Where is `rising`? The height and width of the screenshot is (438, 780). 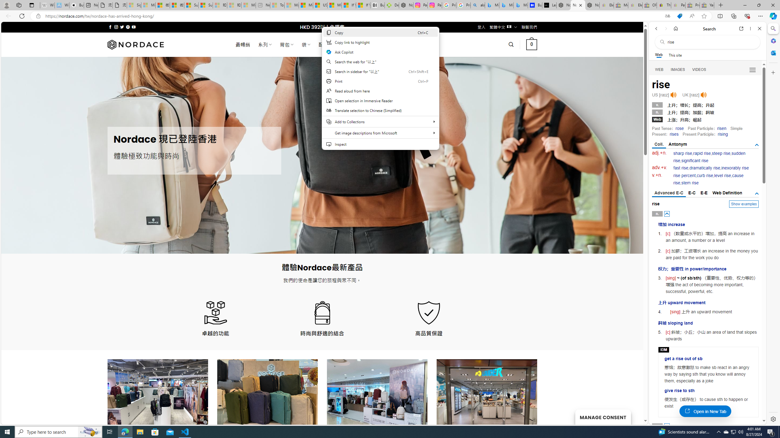 rising is located at coordinates (723, 134).